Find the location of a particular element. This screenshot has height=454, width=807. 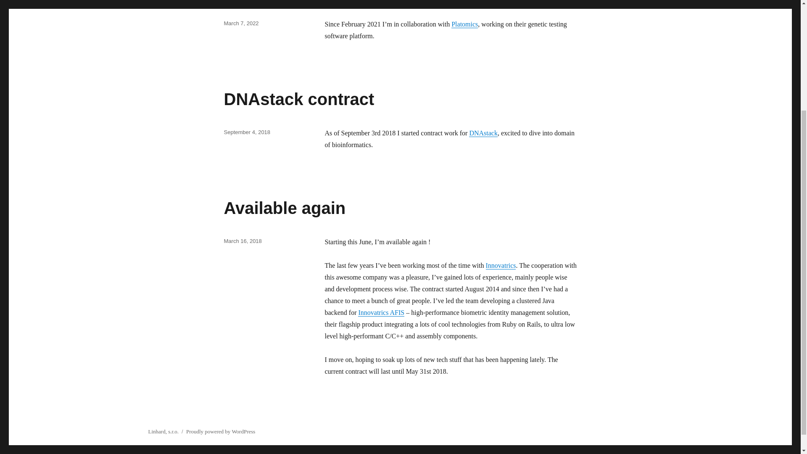

Available again is located at coordinates (284, 208).